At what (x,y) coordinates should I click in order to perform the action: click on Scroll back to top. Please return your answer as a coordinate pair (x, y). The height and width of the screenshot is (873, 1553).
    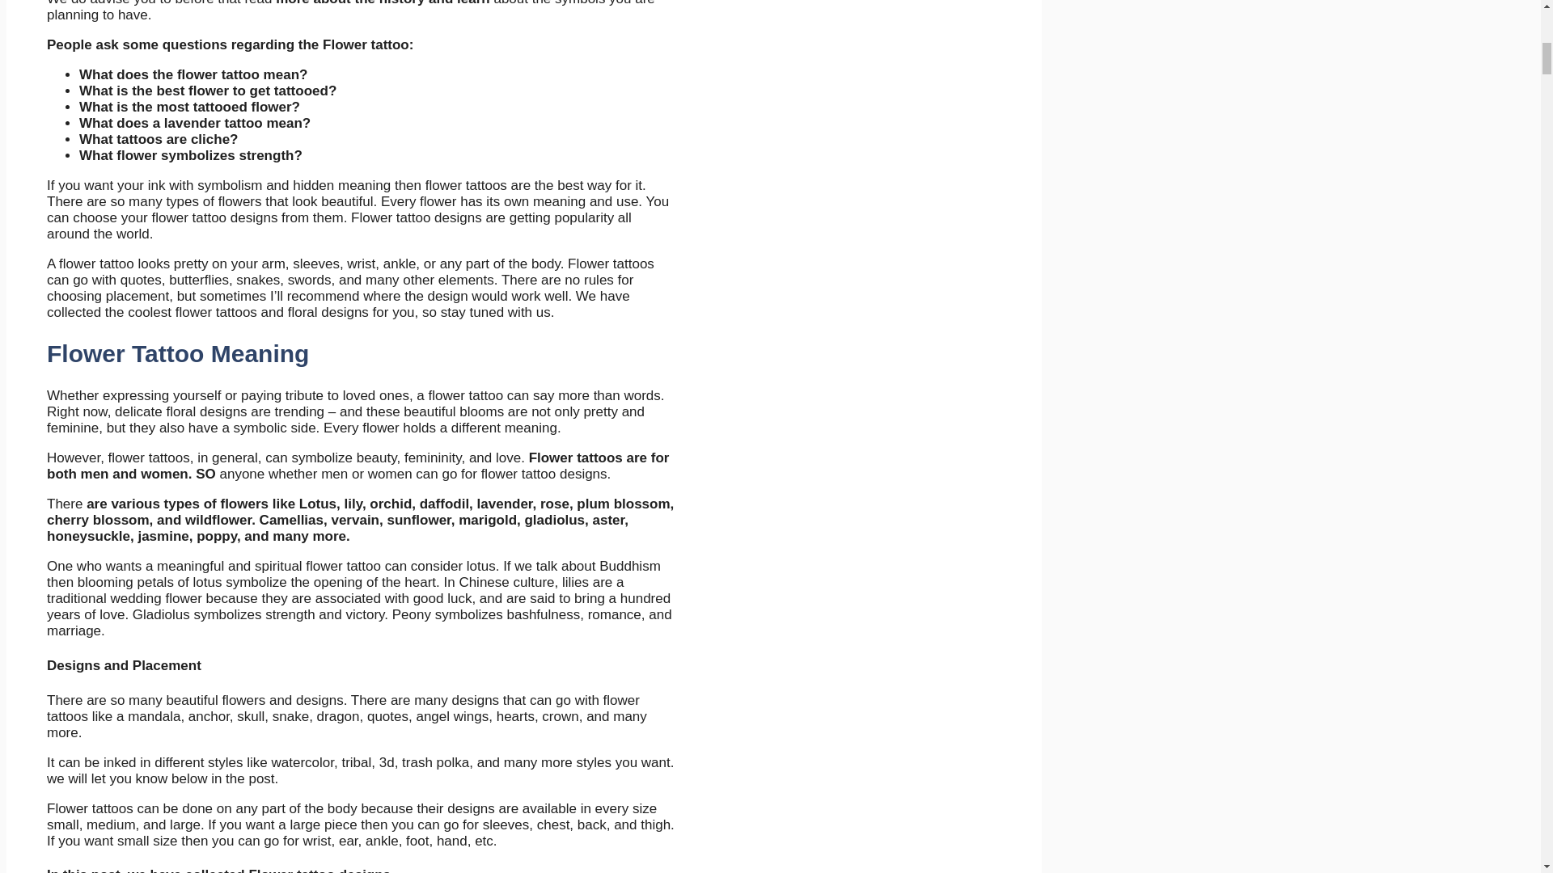
    Looking at the image, I should click on (1500, 767).